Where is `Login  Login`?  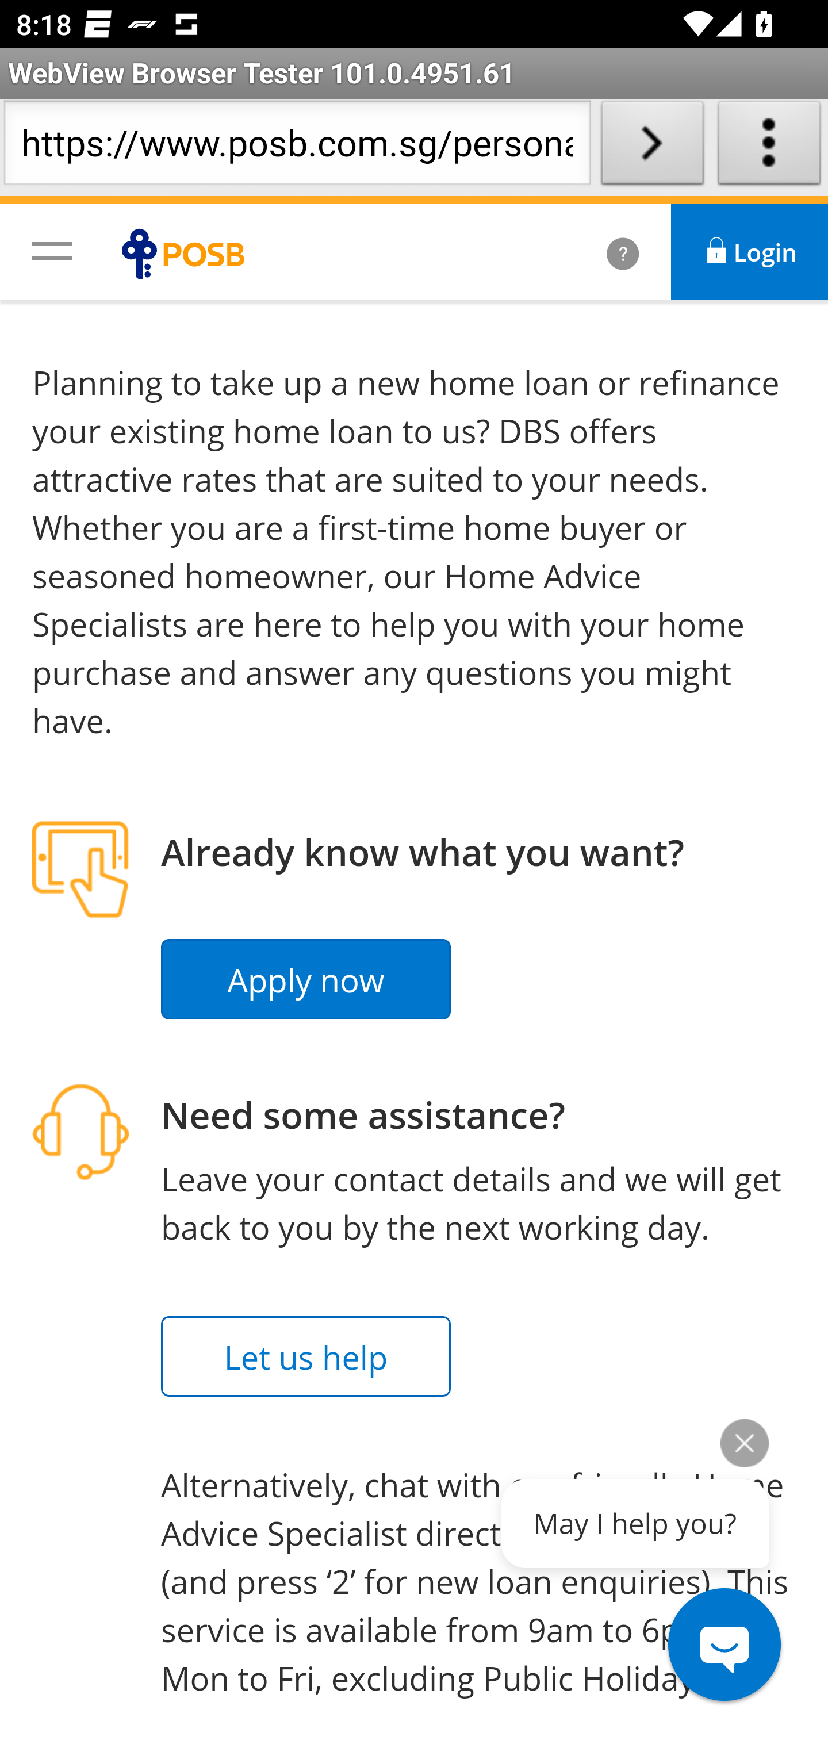
Login  Login is located at coordinates (750, 252).